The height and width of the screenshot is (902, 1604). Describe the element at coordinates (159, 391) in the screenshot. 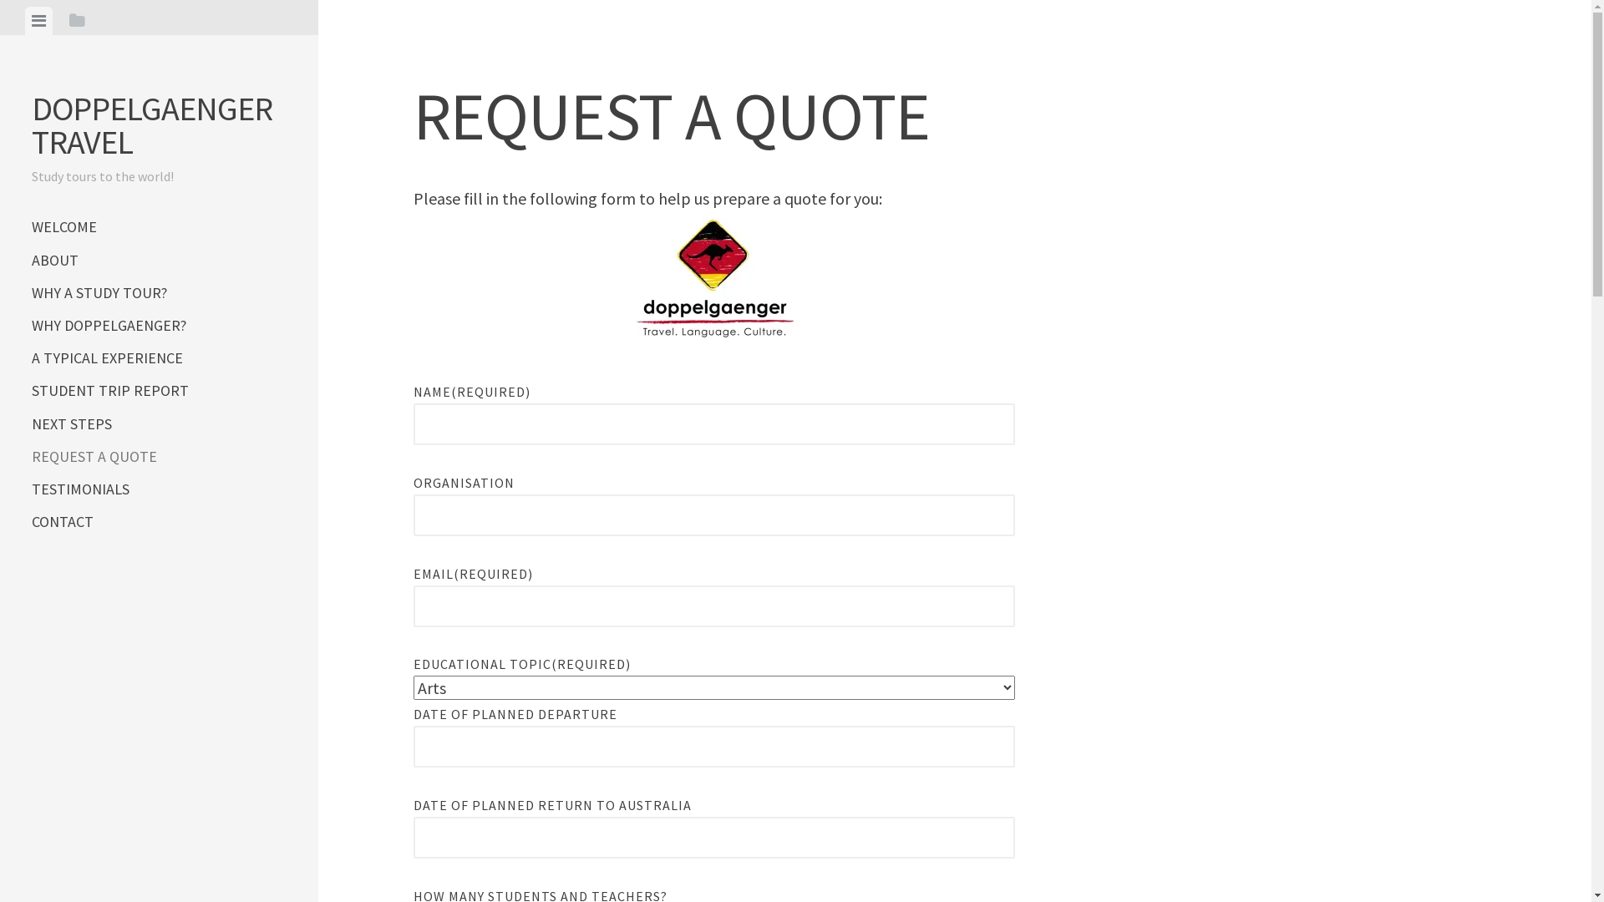

I see `STUDENT TRIP REPORT` at that location.